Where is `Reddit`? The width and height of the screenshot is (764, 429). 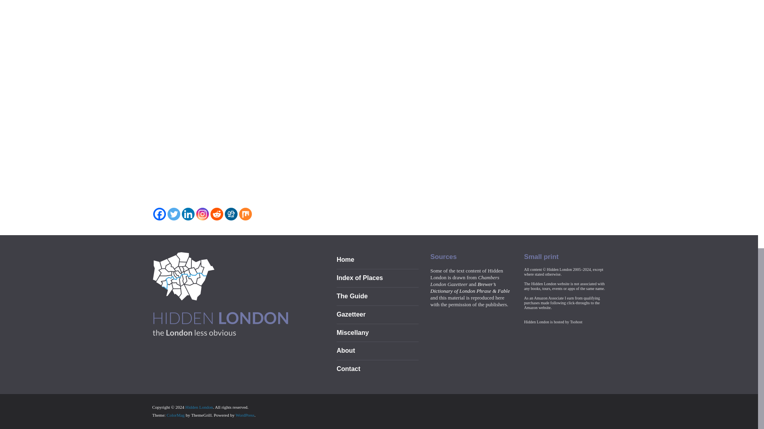
Reddit is located at coordinates (216, 214).